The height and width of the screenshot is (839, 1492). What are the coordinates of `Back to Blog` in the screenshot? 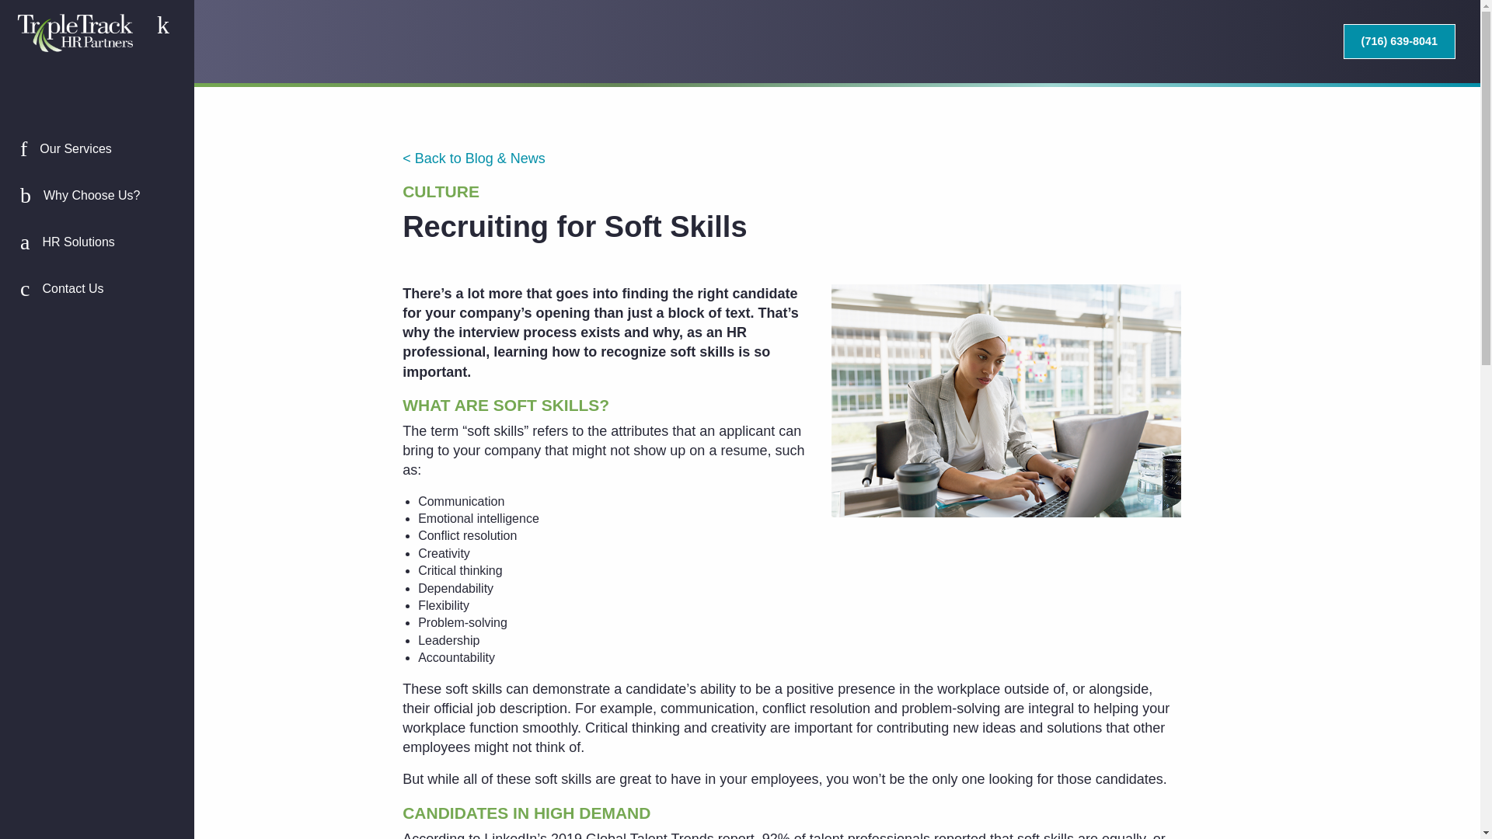 It's located at (474, 158).